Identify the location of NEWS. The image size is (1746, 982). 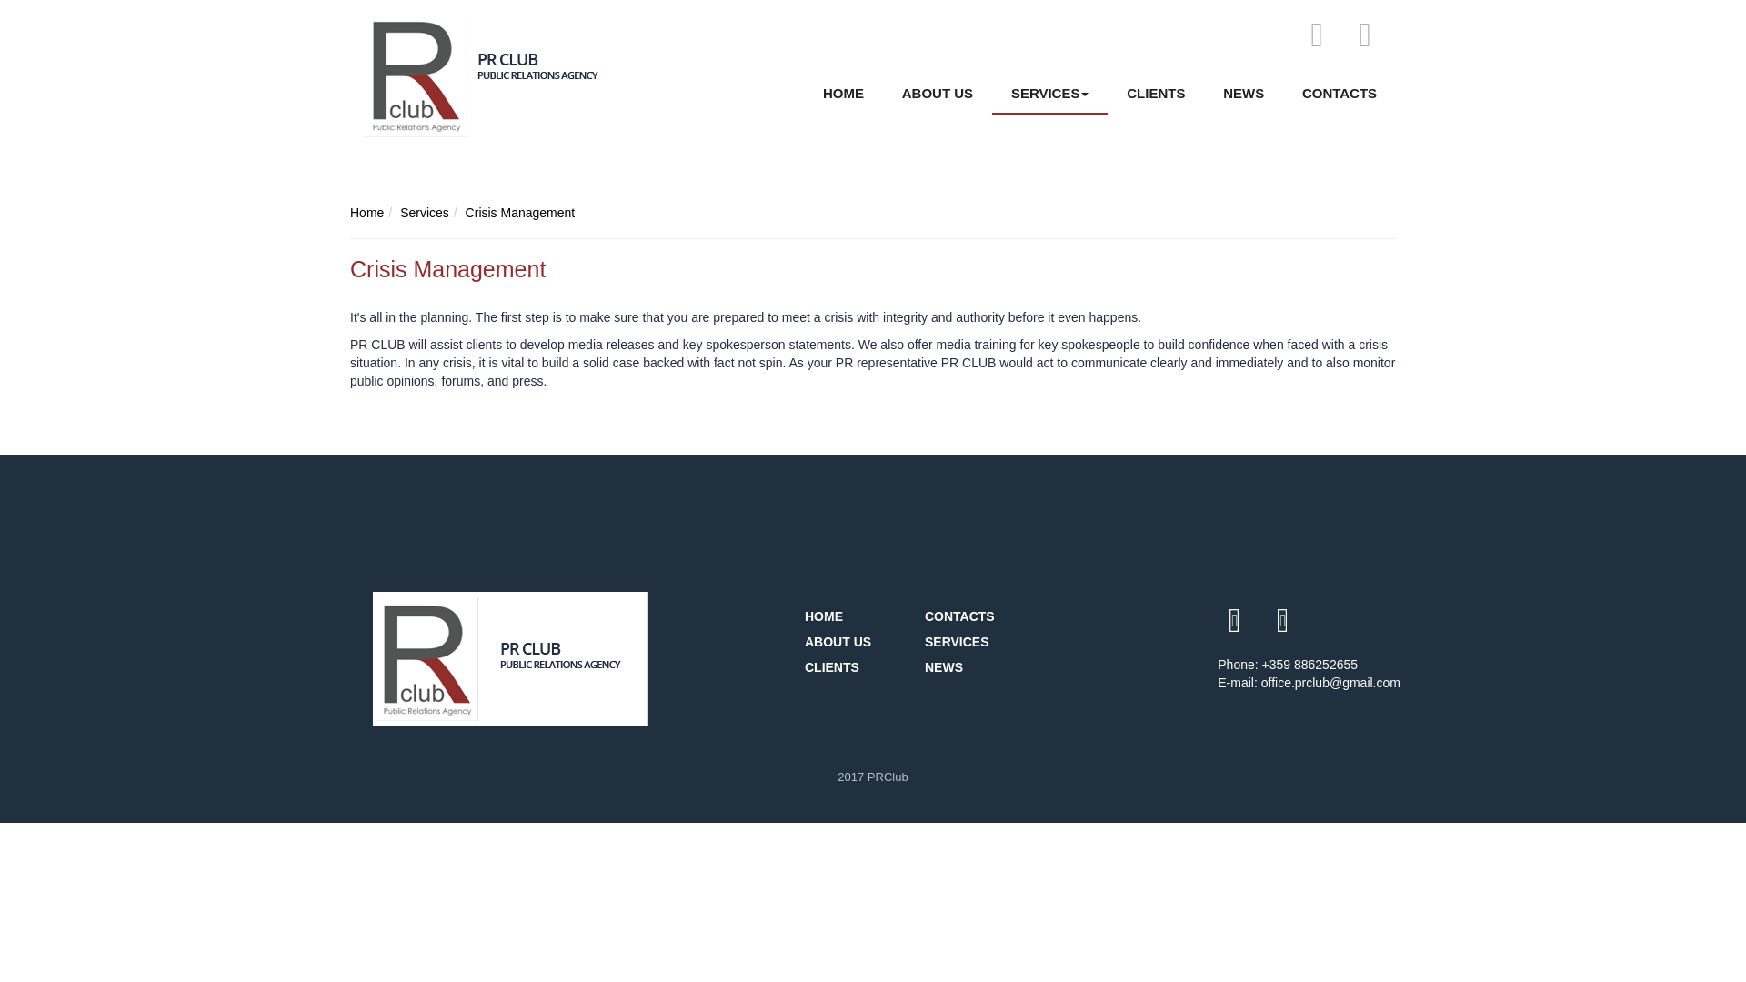
(1244, 95).